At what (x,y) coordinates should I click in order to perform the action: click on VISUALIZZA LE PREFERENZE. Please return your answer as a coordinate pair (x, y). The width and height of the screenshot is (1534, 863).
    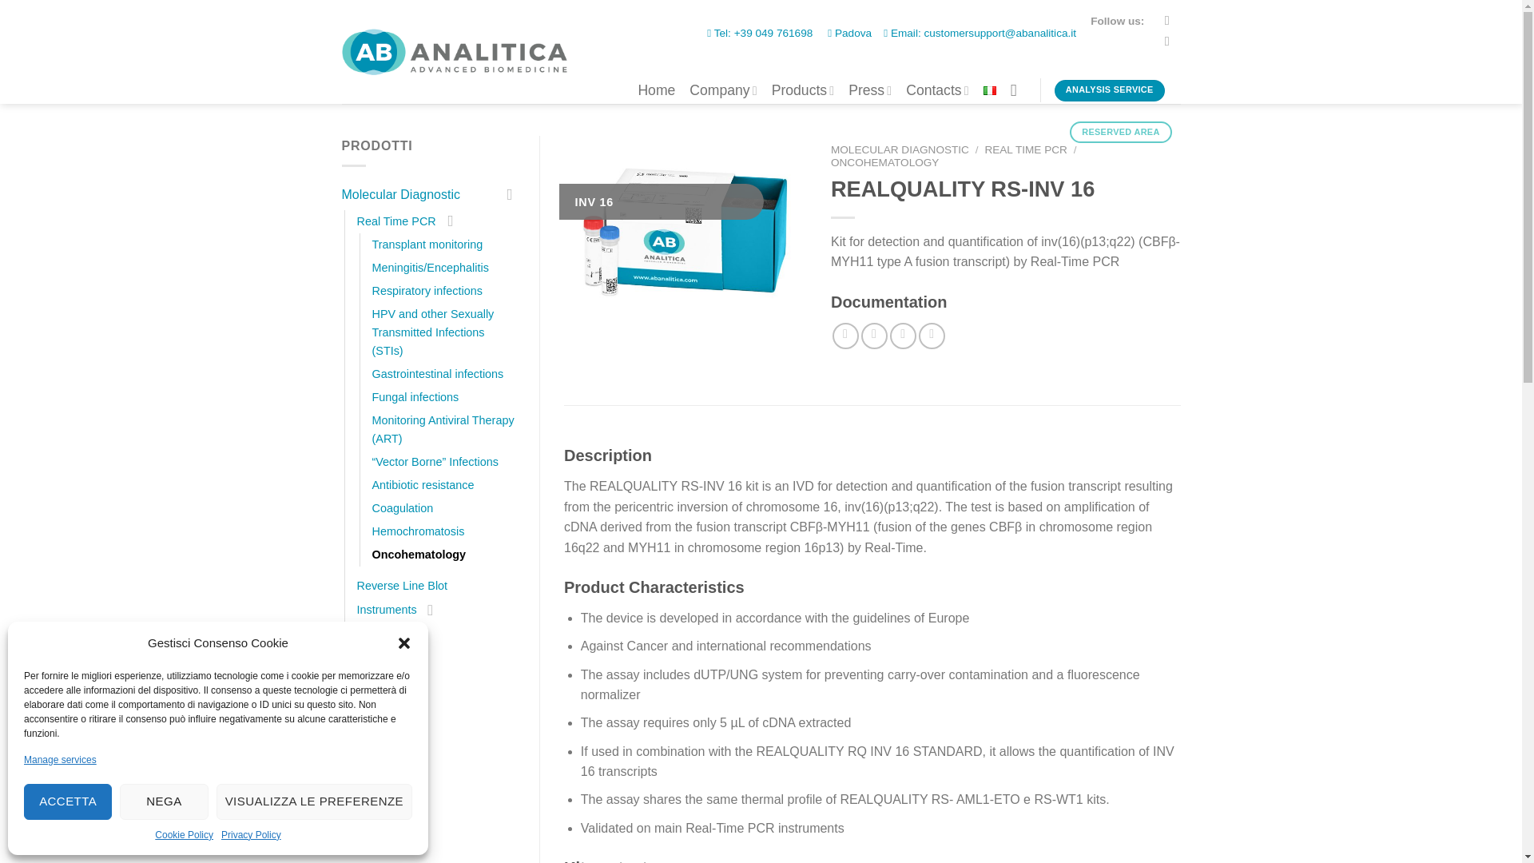
    Looking at the image, I should click on (314, 801).